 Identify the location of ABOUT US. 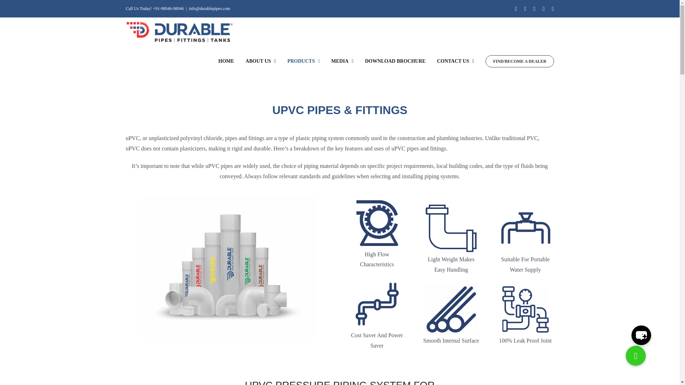
(260, 61).